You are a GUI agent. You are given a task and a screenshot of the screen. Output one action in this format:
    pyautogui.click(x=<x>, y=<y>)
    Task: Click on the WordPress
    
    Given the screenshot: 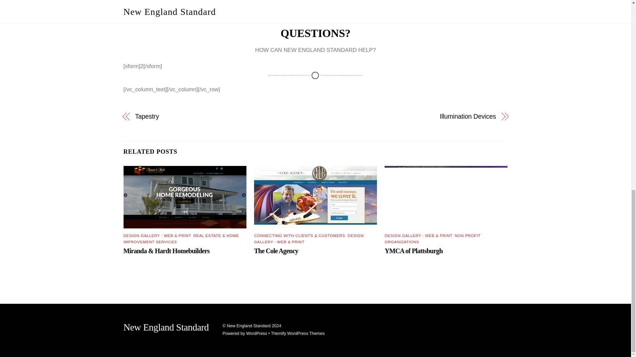 What is the action you would take?
    pyautogui.click(x=256, y=333)
    